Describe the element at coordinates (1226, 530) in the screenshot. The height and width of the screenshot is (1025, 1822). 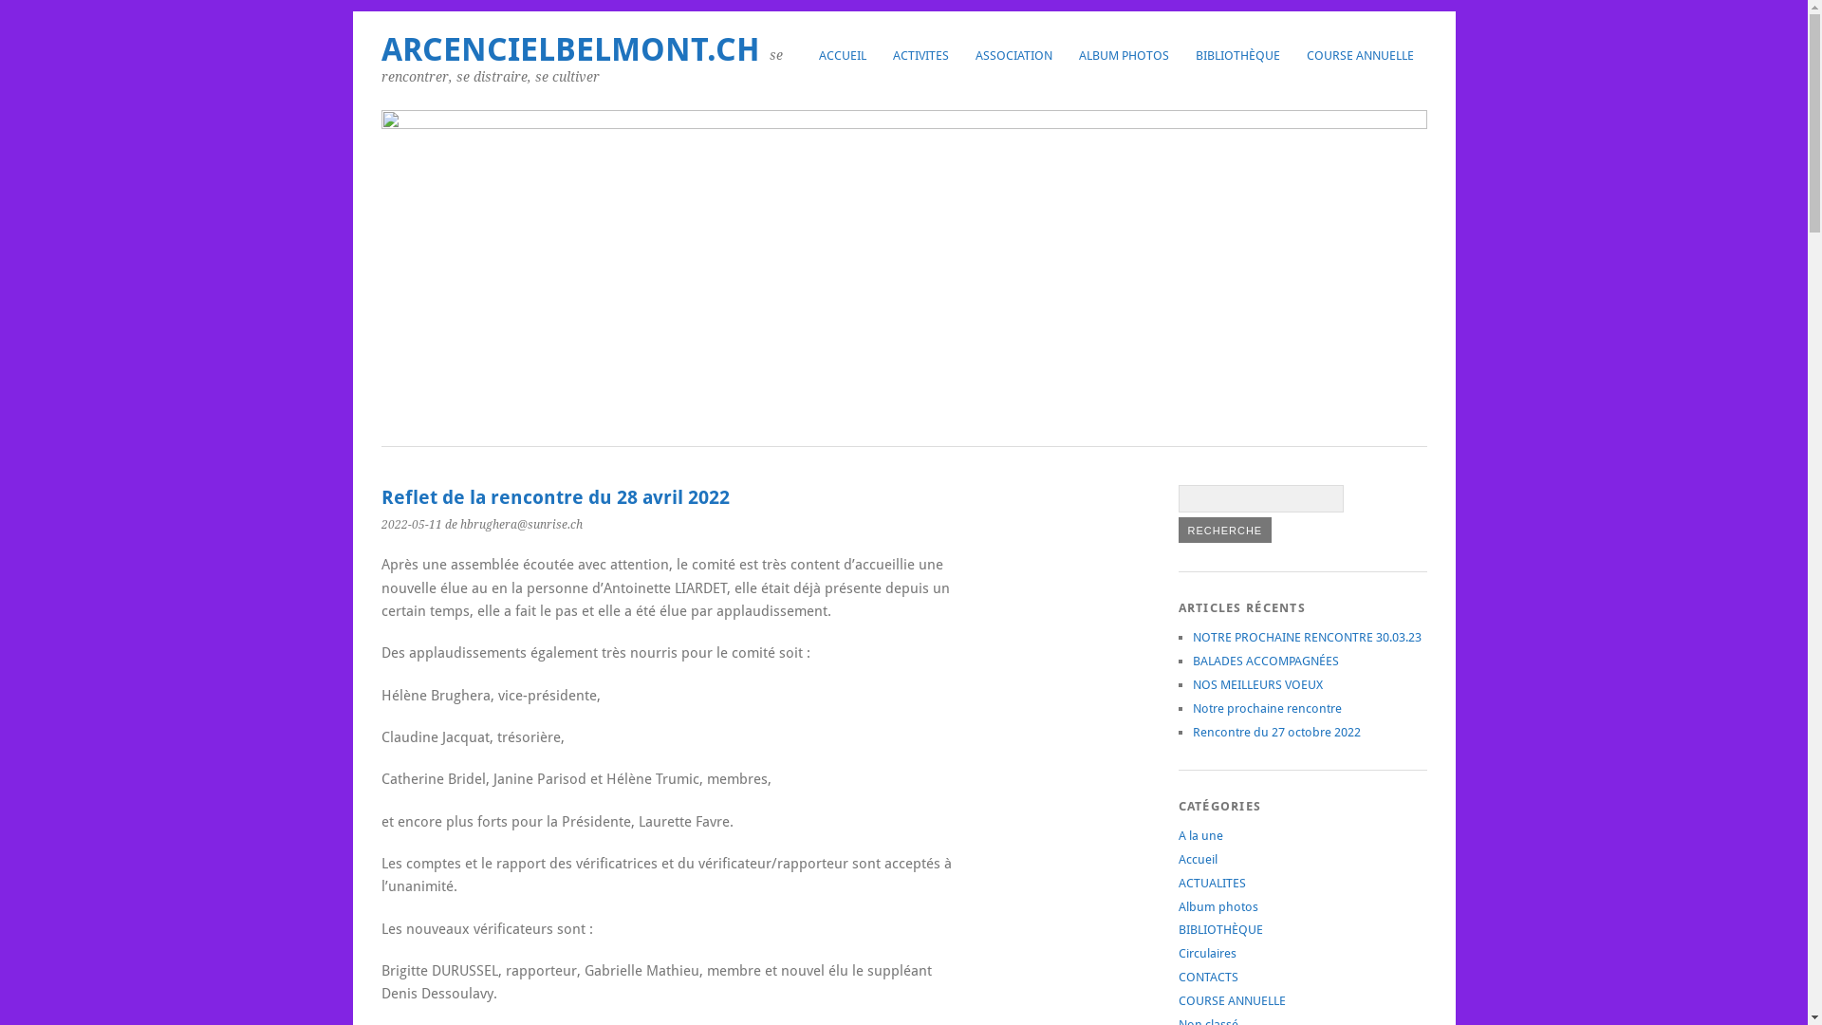
I see `Recherche` at that location.